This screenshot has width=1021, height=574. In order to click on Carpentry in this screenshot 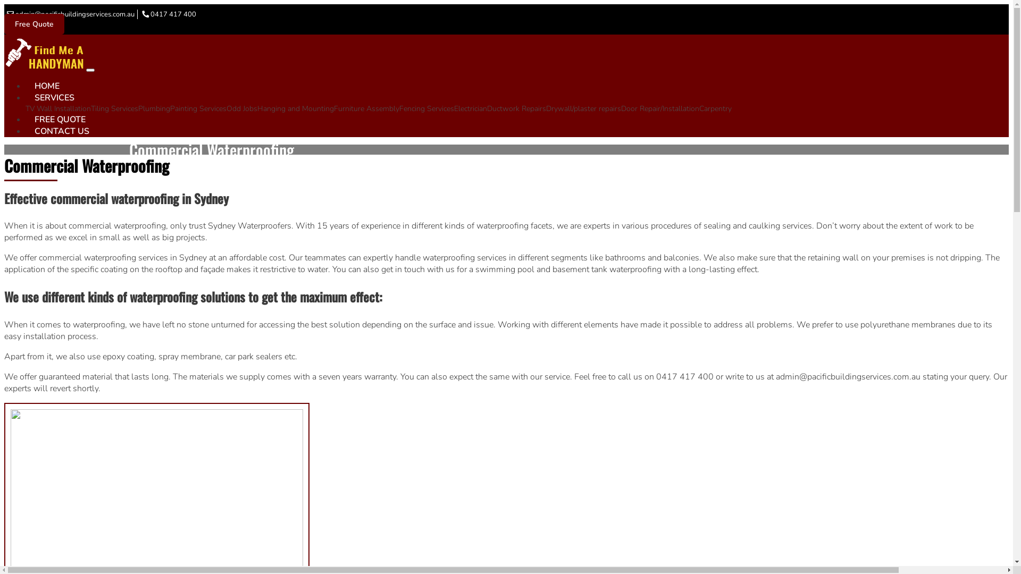, I will do `click(716, 108)`.